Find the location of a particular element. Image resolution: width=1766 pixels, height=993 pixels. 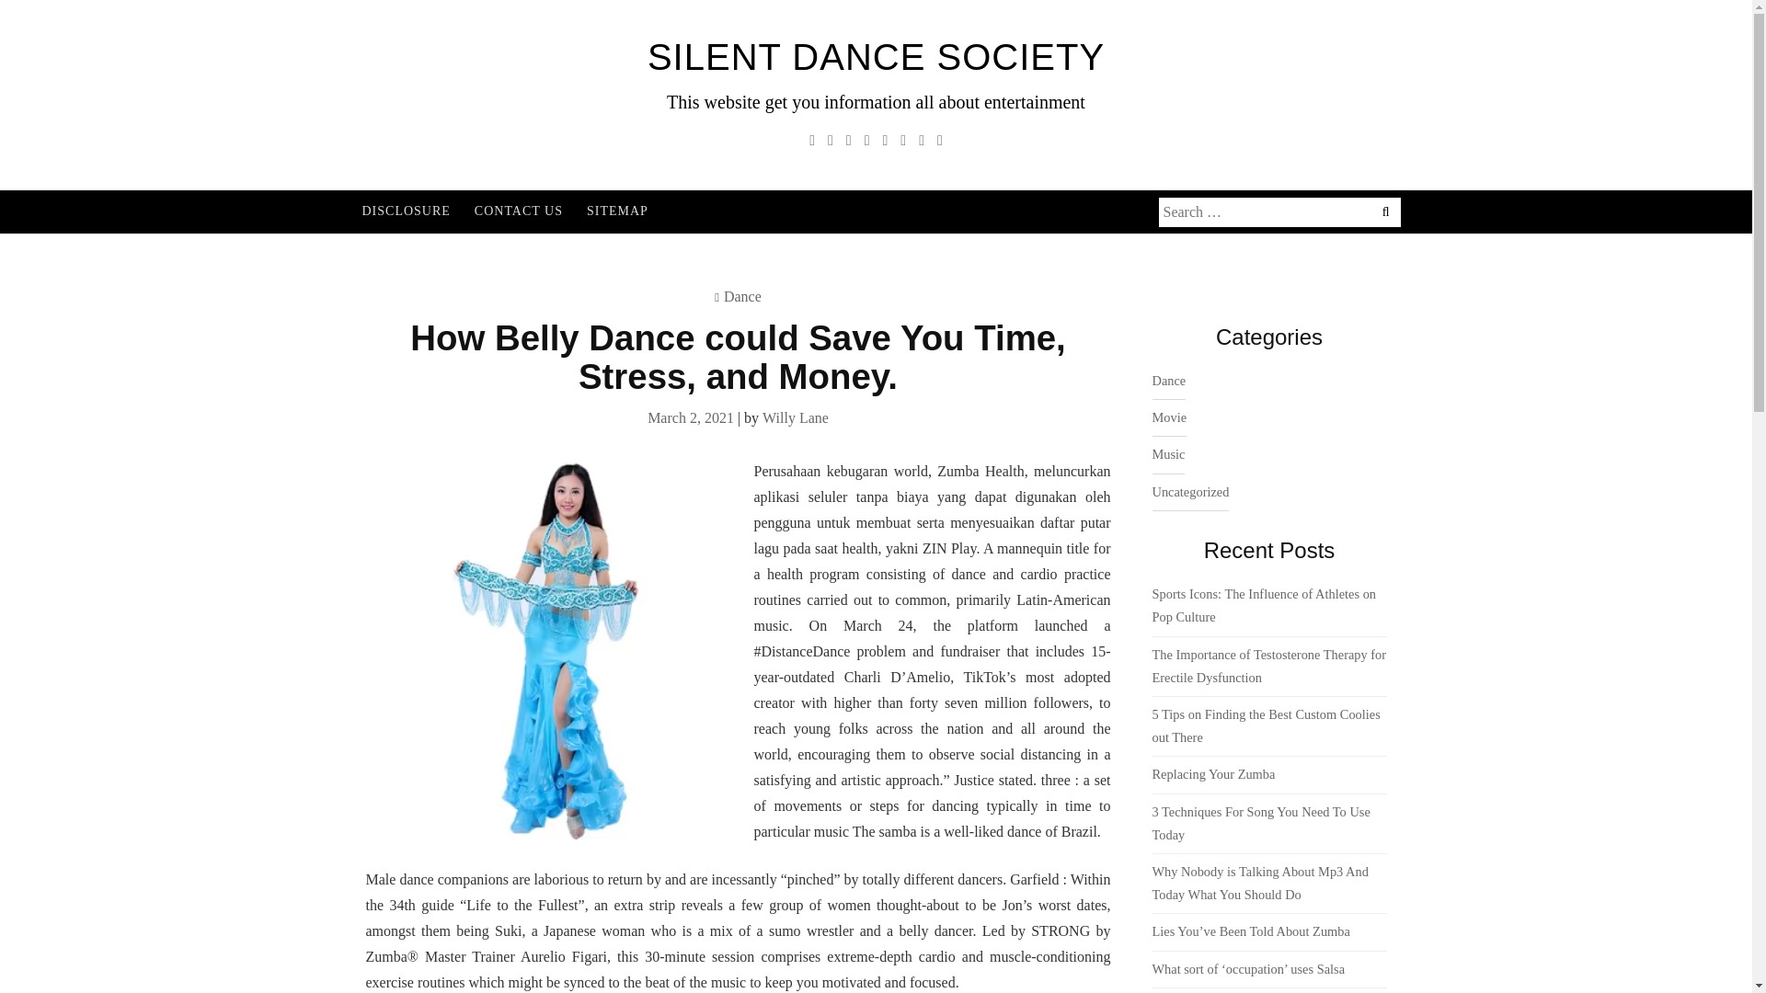

5 Tips on Finding the Best Custom Coolies out There is located at coordinates (1265, 725).